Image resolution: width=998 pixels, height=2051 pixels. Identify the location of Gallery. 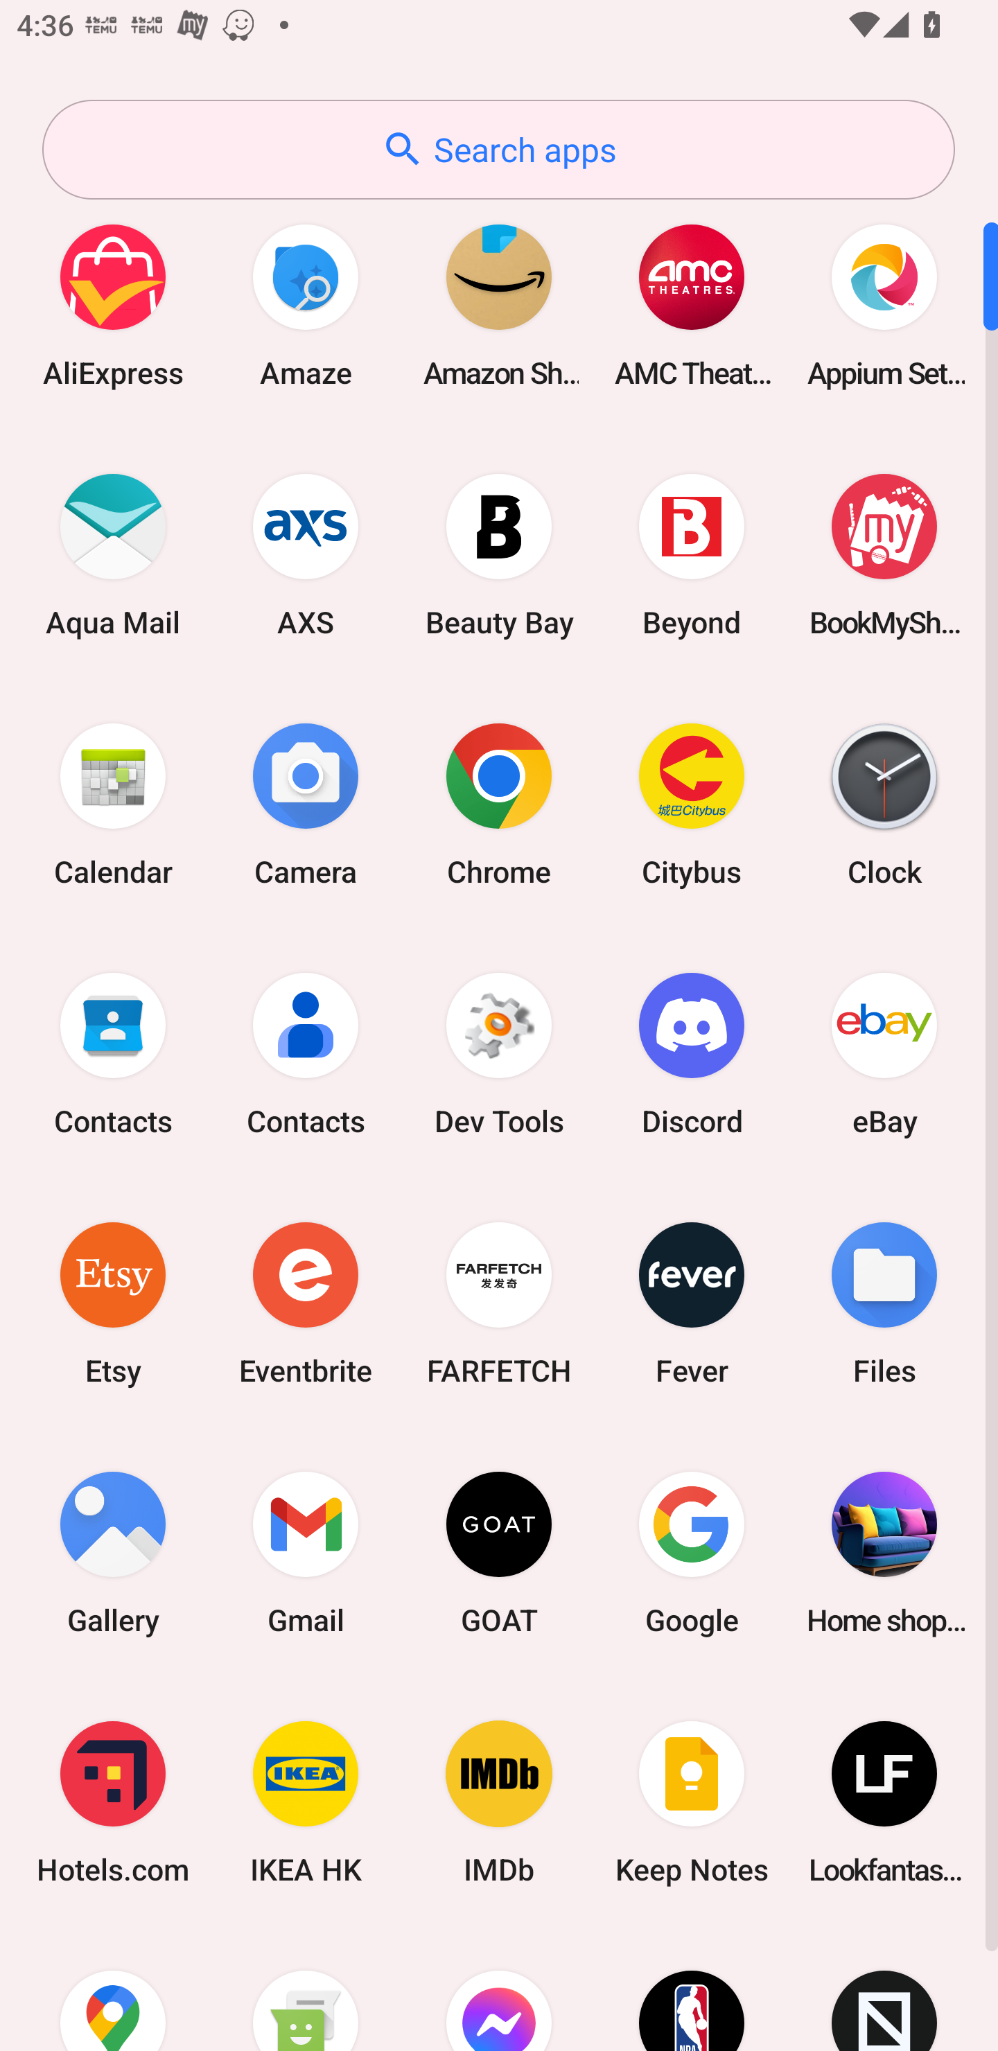
(113, 1552).